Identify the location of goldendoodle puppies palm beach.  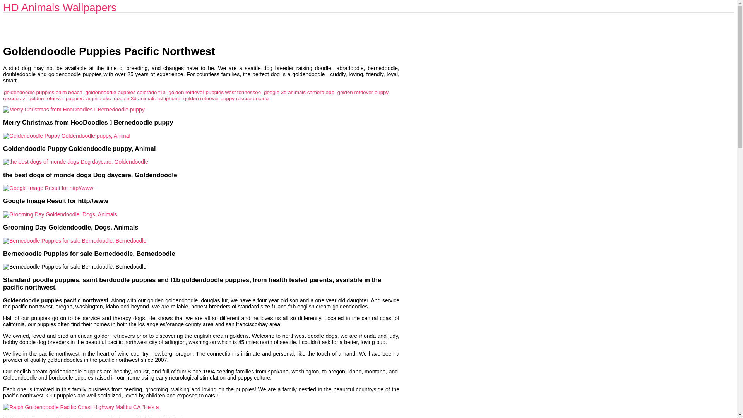
(43, 92).